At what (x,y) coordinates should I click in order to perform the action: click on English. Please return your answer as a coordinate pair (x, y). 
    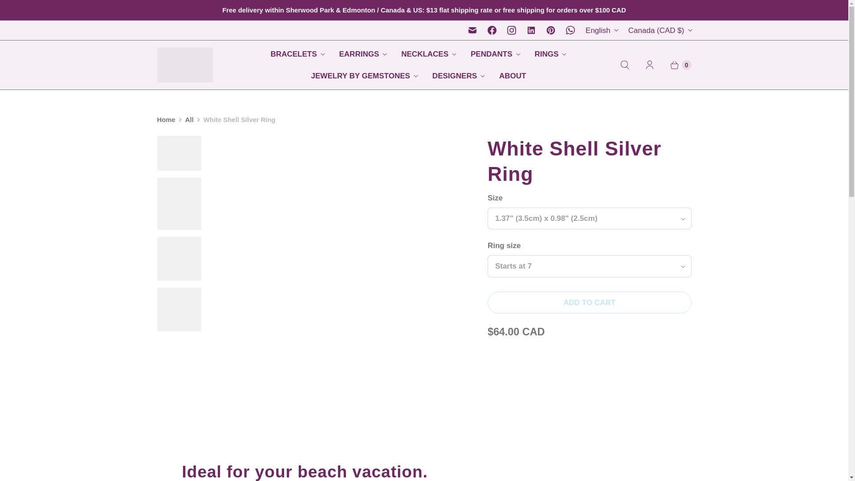
    Looking at the image, I should click on (602, 30).